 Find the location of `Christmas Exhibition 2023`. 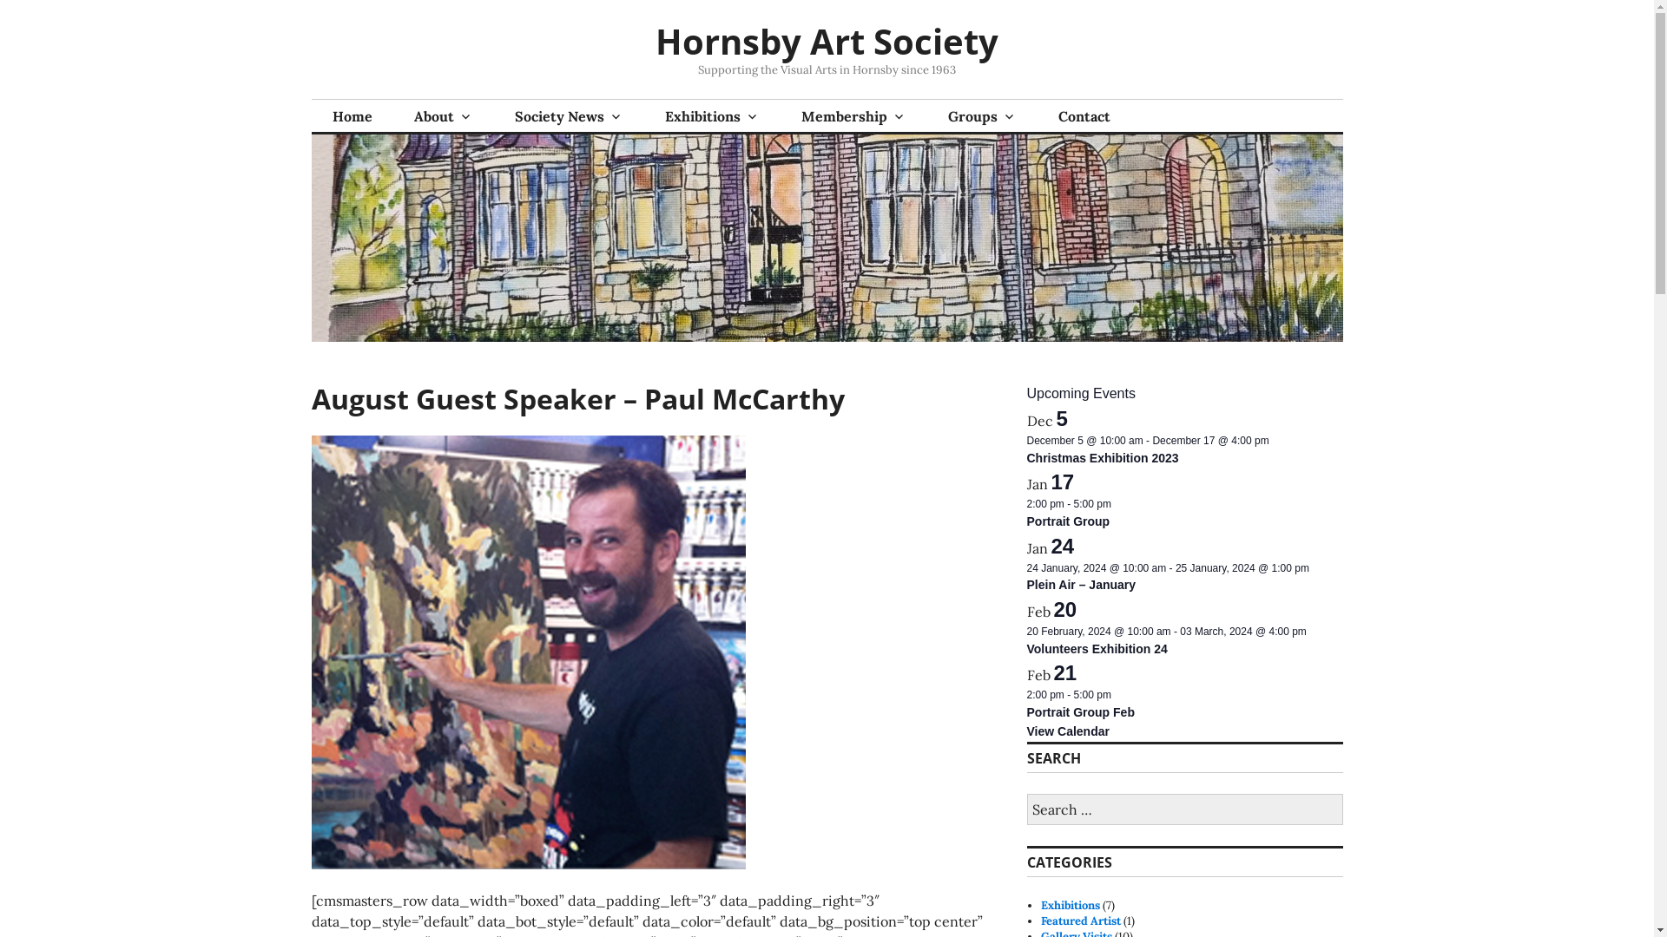

Christmas Exhibition 2023 is located at coordinates (1103, 458).